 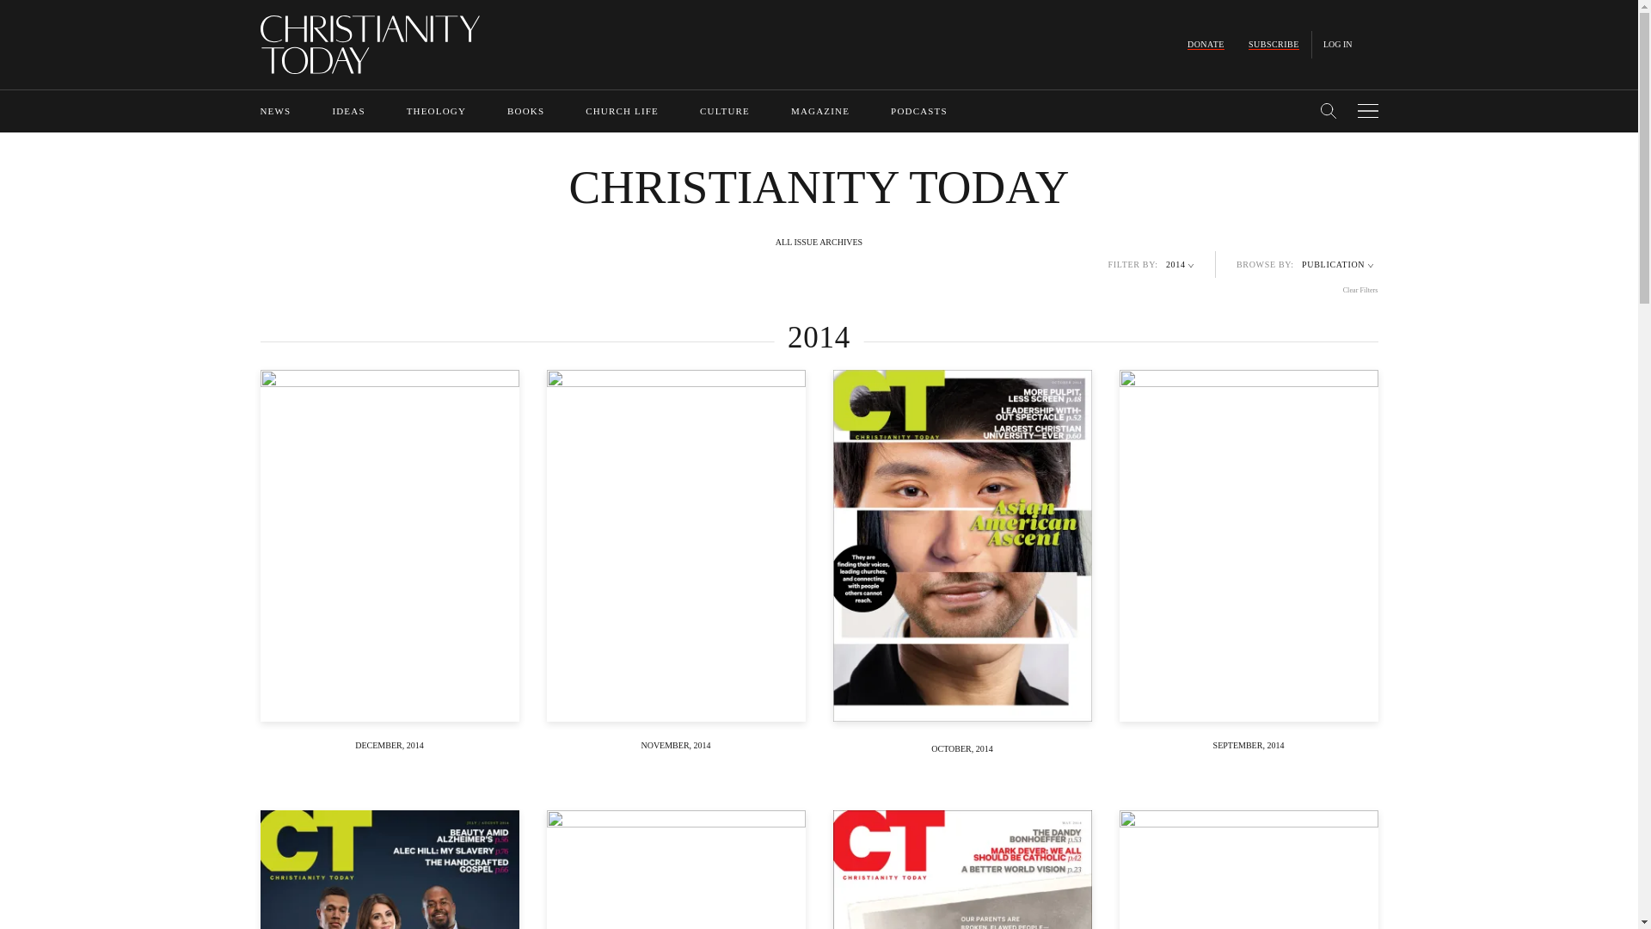 What do you see at coordinates (274, 111) in the screenshot?
I see `NEWS` at bounding box center [274, 111].